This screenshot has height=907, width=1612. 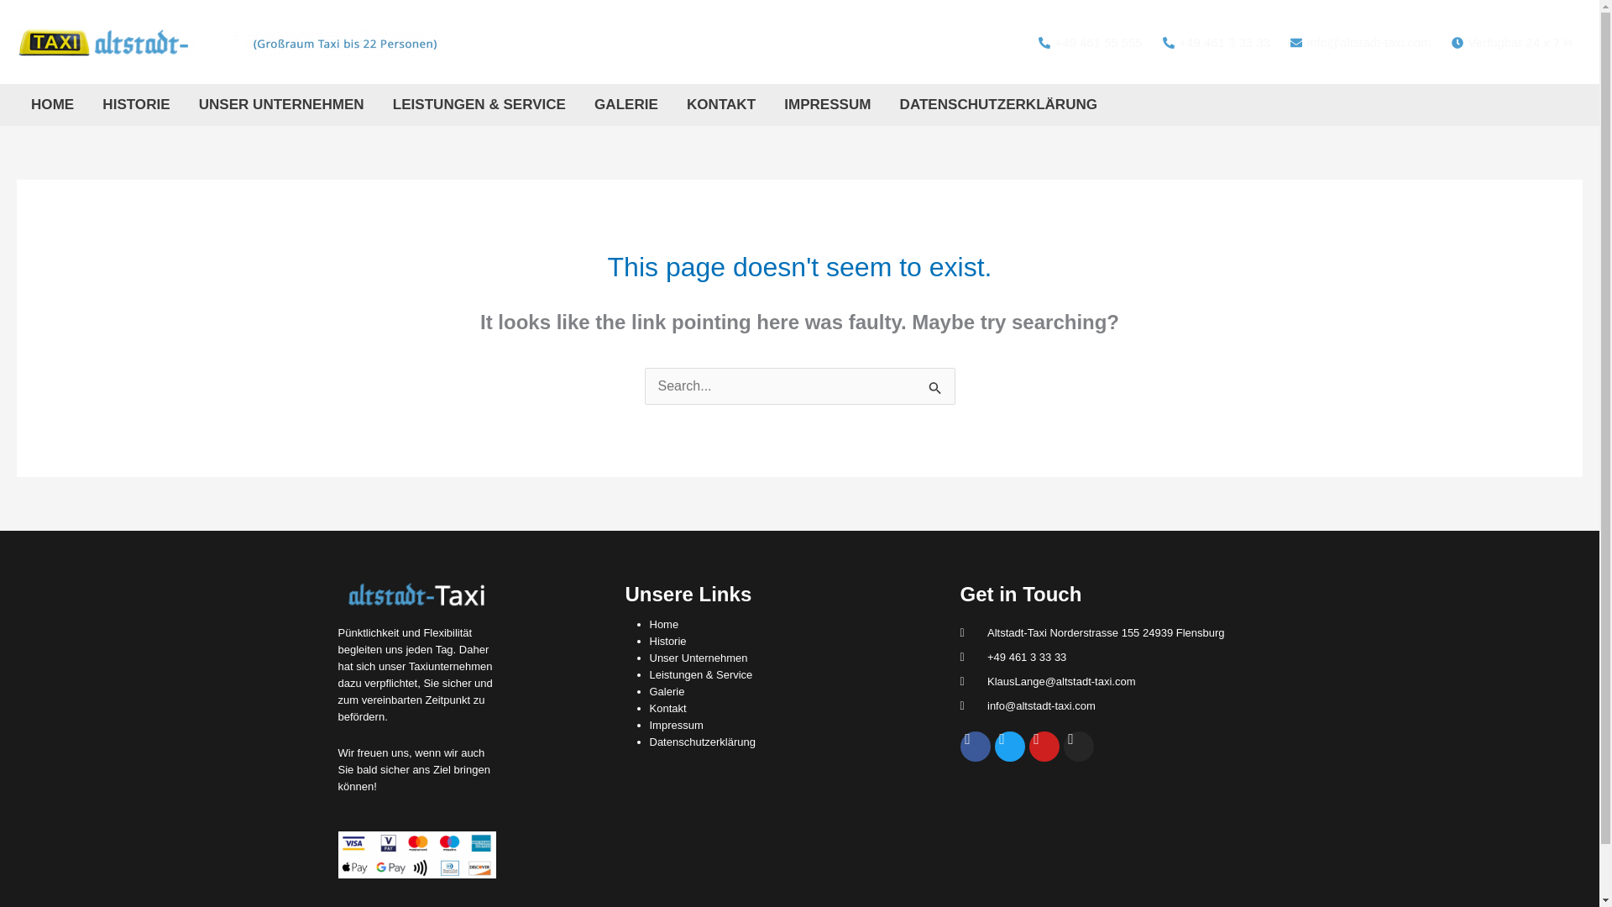 I want to click on Galerie, so click(x=667, y=691).